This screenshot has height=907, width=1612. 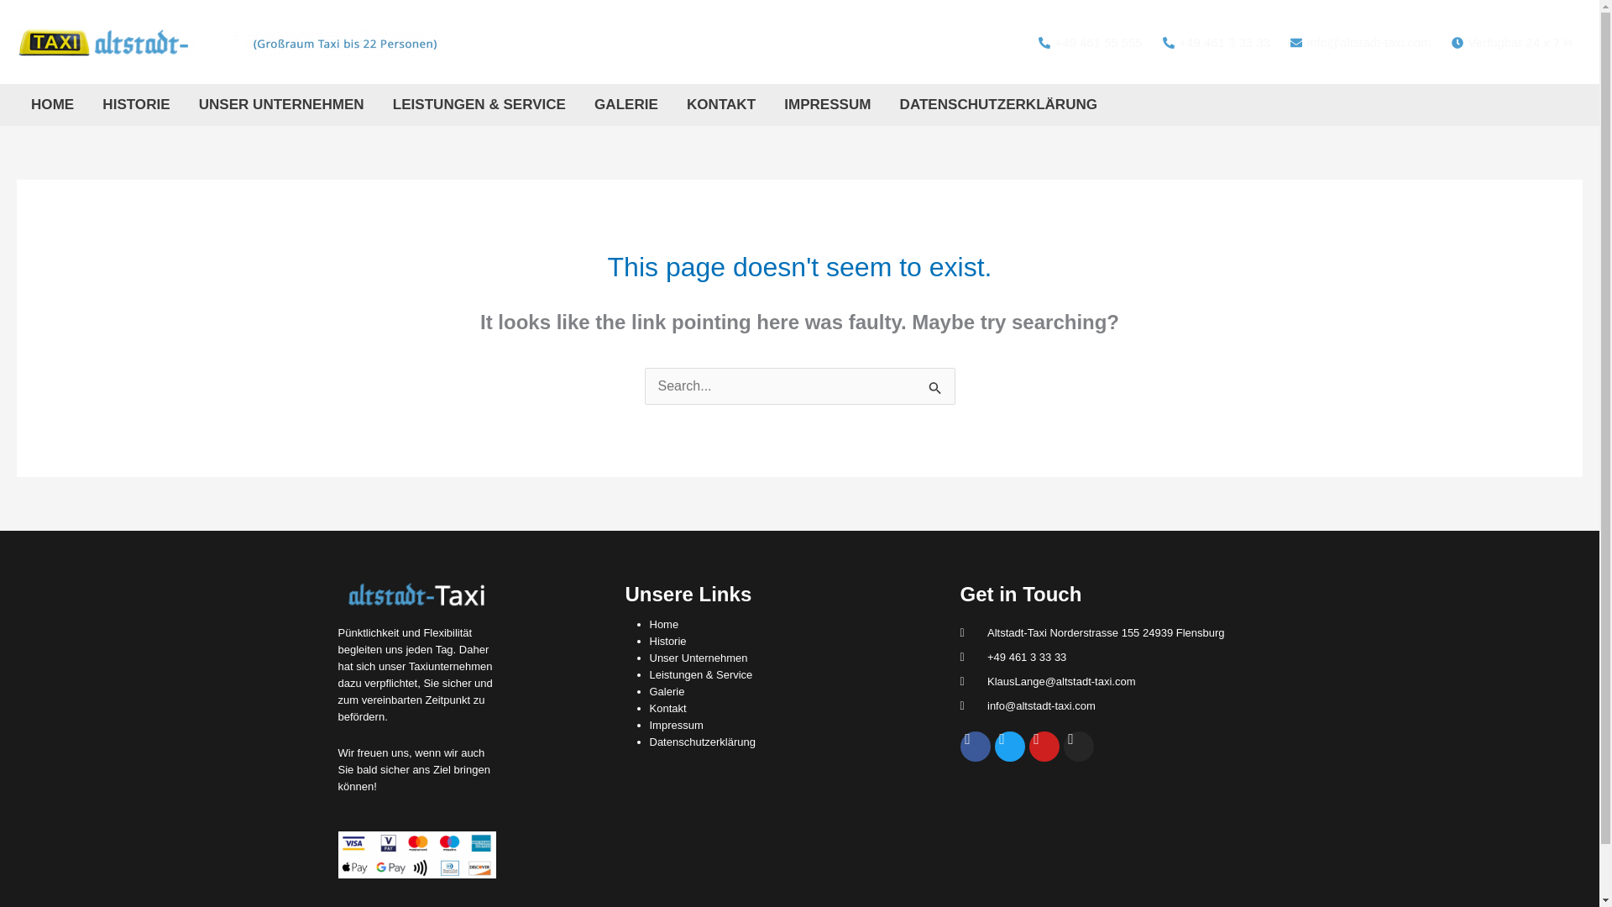 I want to click on Galerie, so click(x=667, y=691).